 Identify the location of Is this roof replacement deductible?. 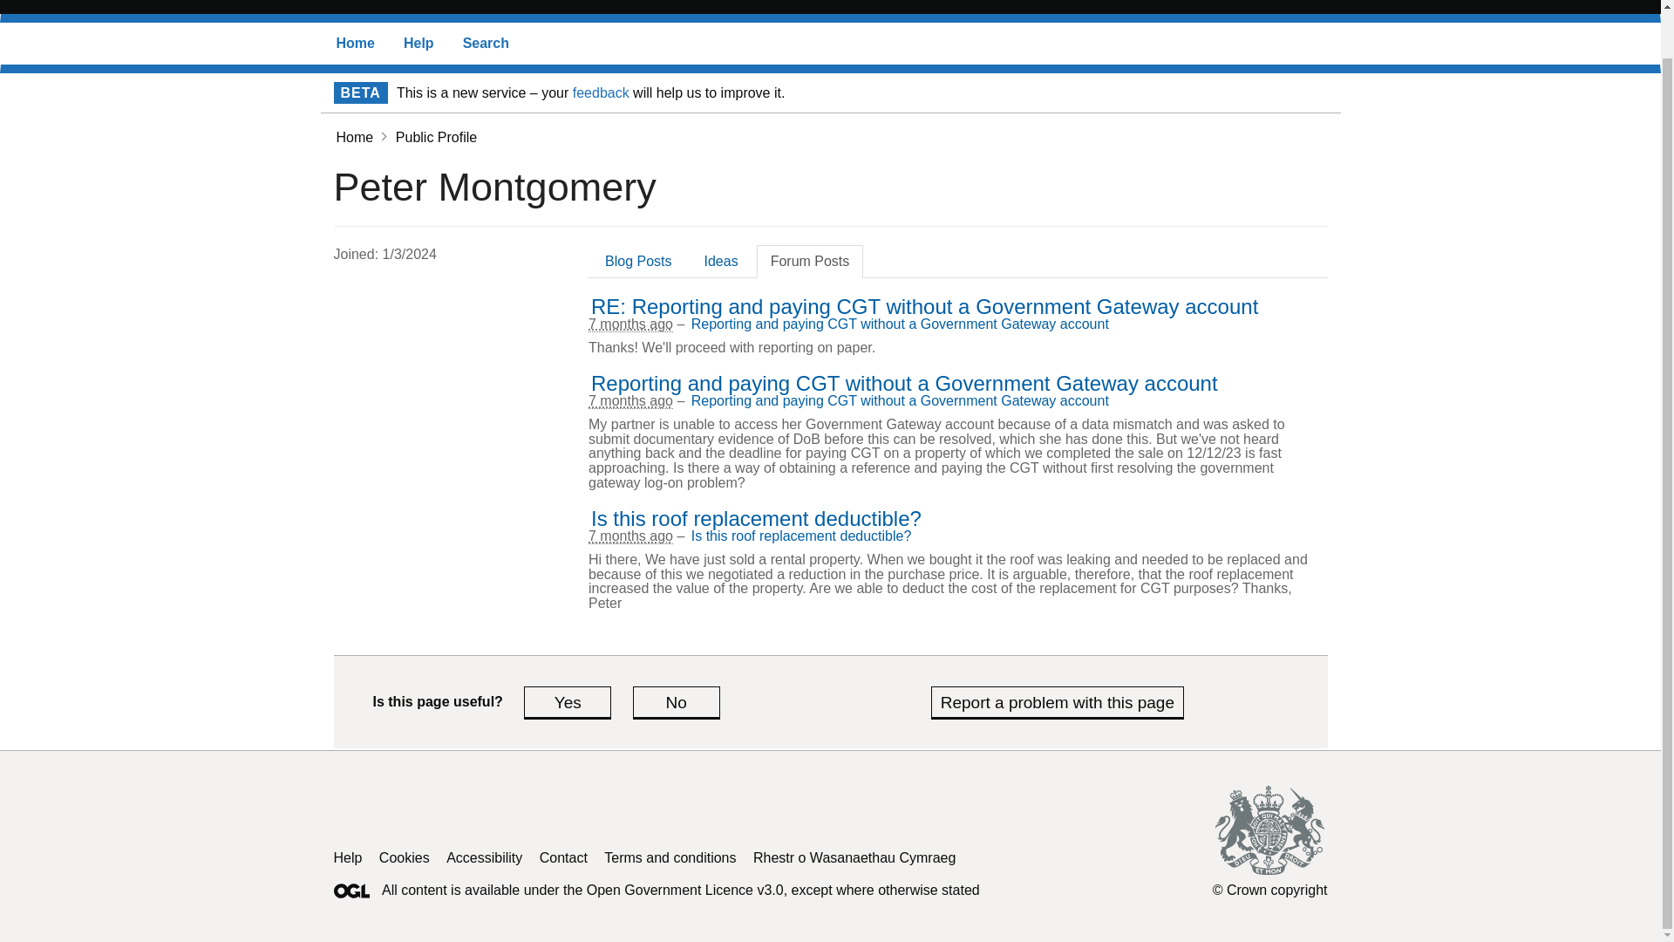
(756, 518).